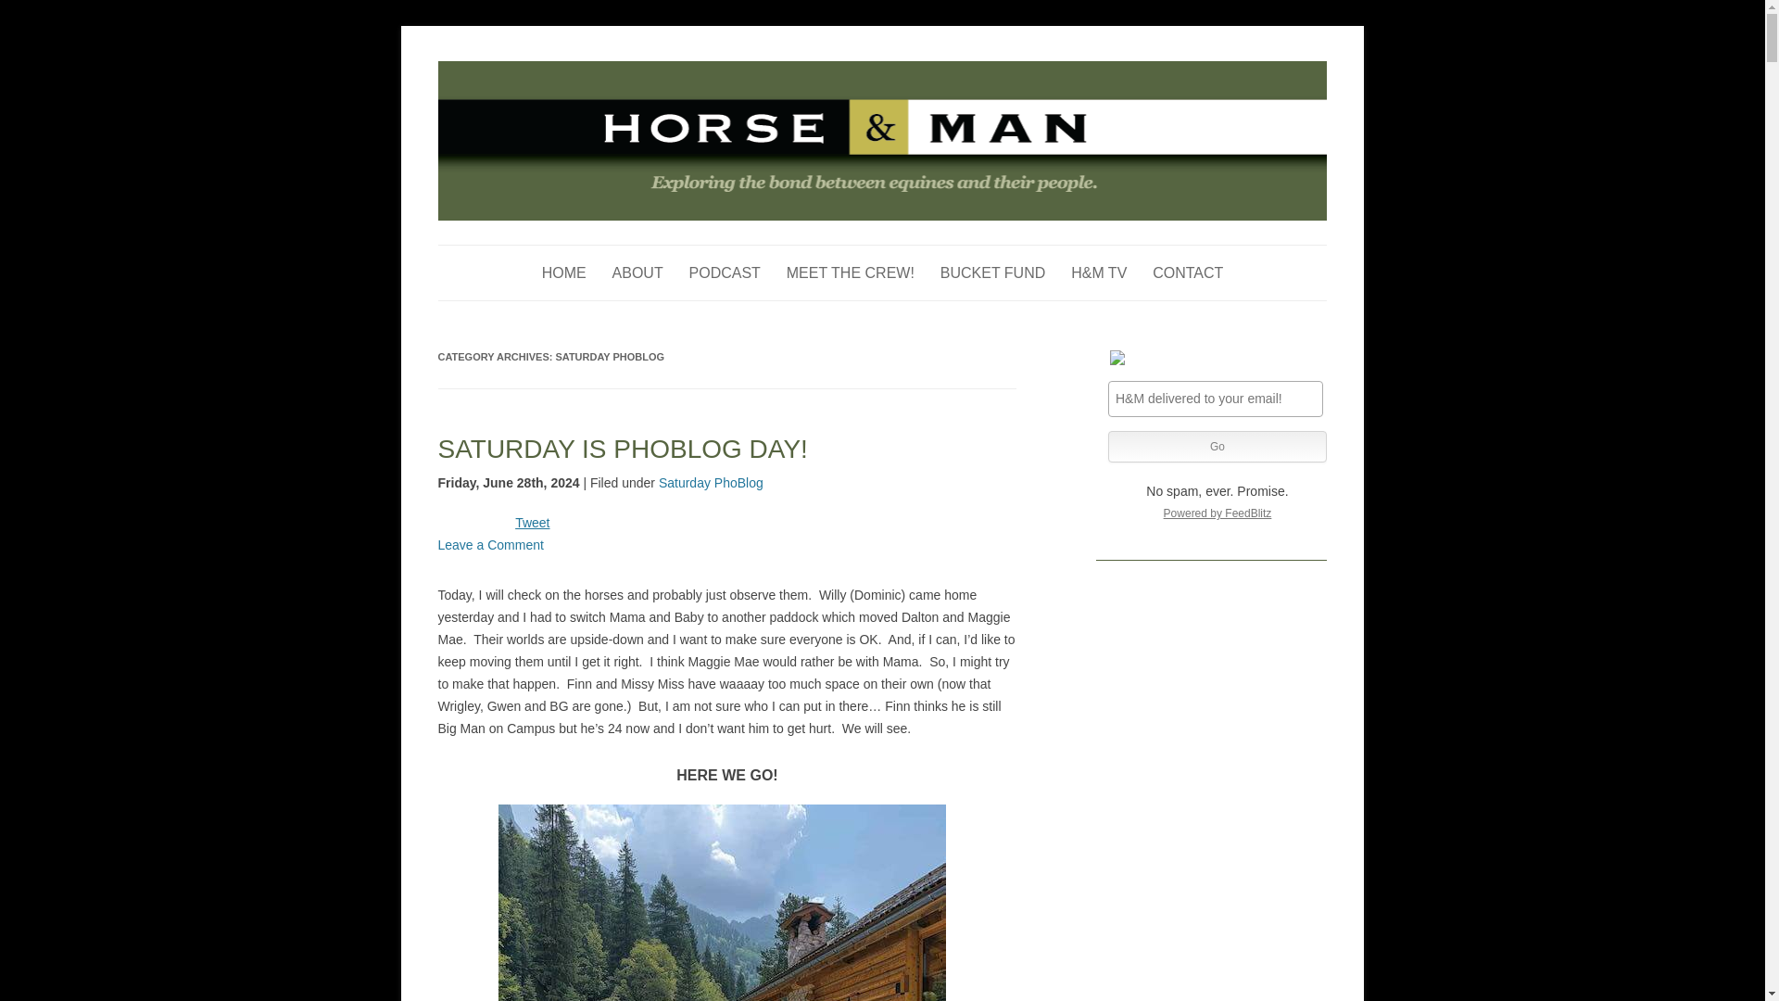 This screenshot has width=1779, height=1001. Describe the element at coordinates (850, 272) in the screenshot. I see `Meet the Horse and Man Crew` at that location.